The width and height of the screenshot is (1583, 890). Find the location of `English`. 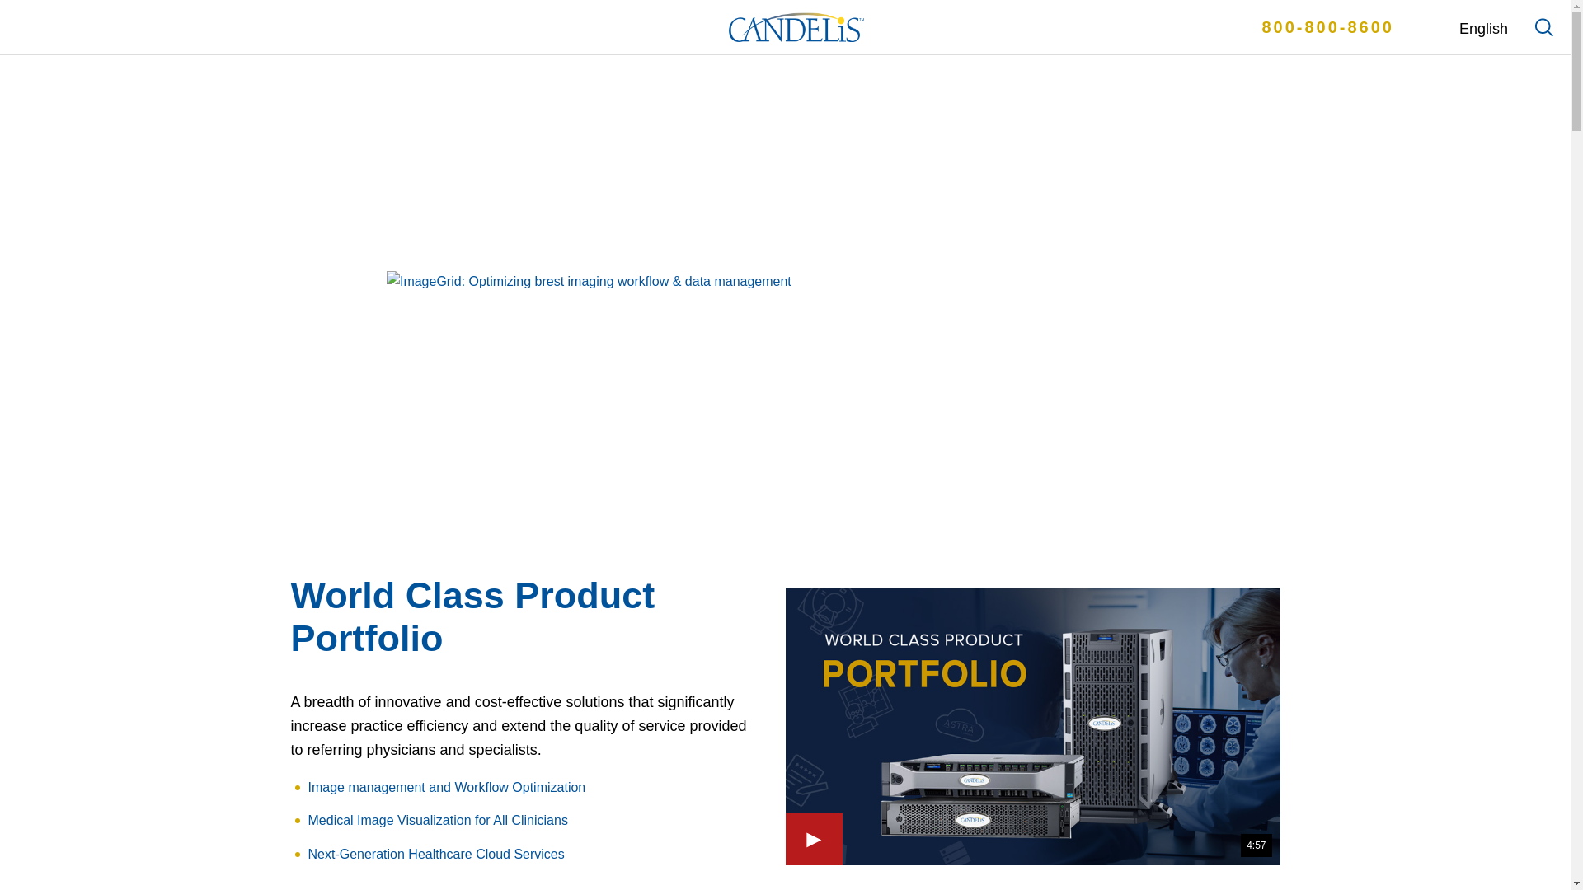

English is located at coordinates (1464, 28).